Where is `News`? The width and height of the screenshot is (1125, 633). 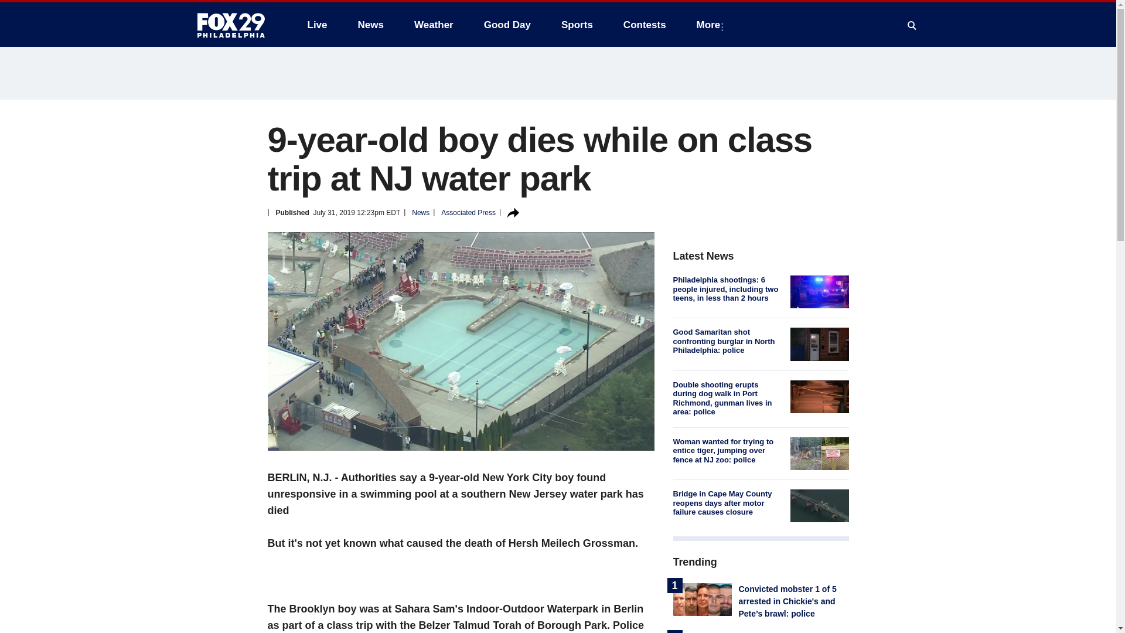 News is located at coordinates (370, 25).